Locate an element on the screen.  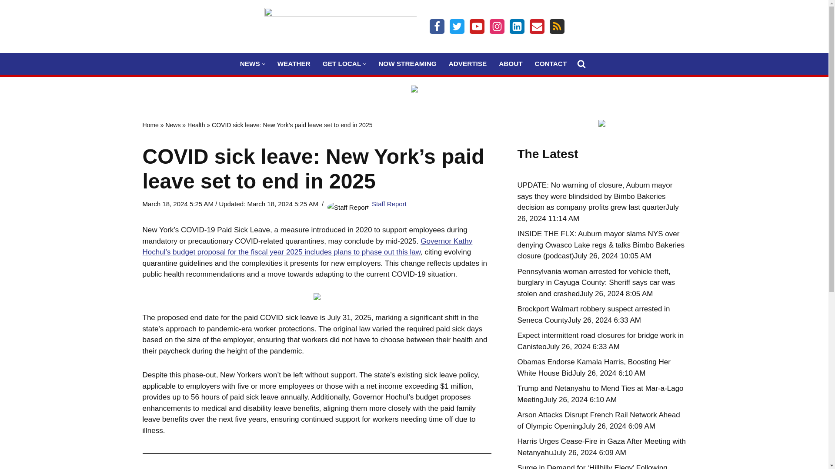
Twitter is located at coordinates (457, 26).